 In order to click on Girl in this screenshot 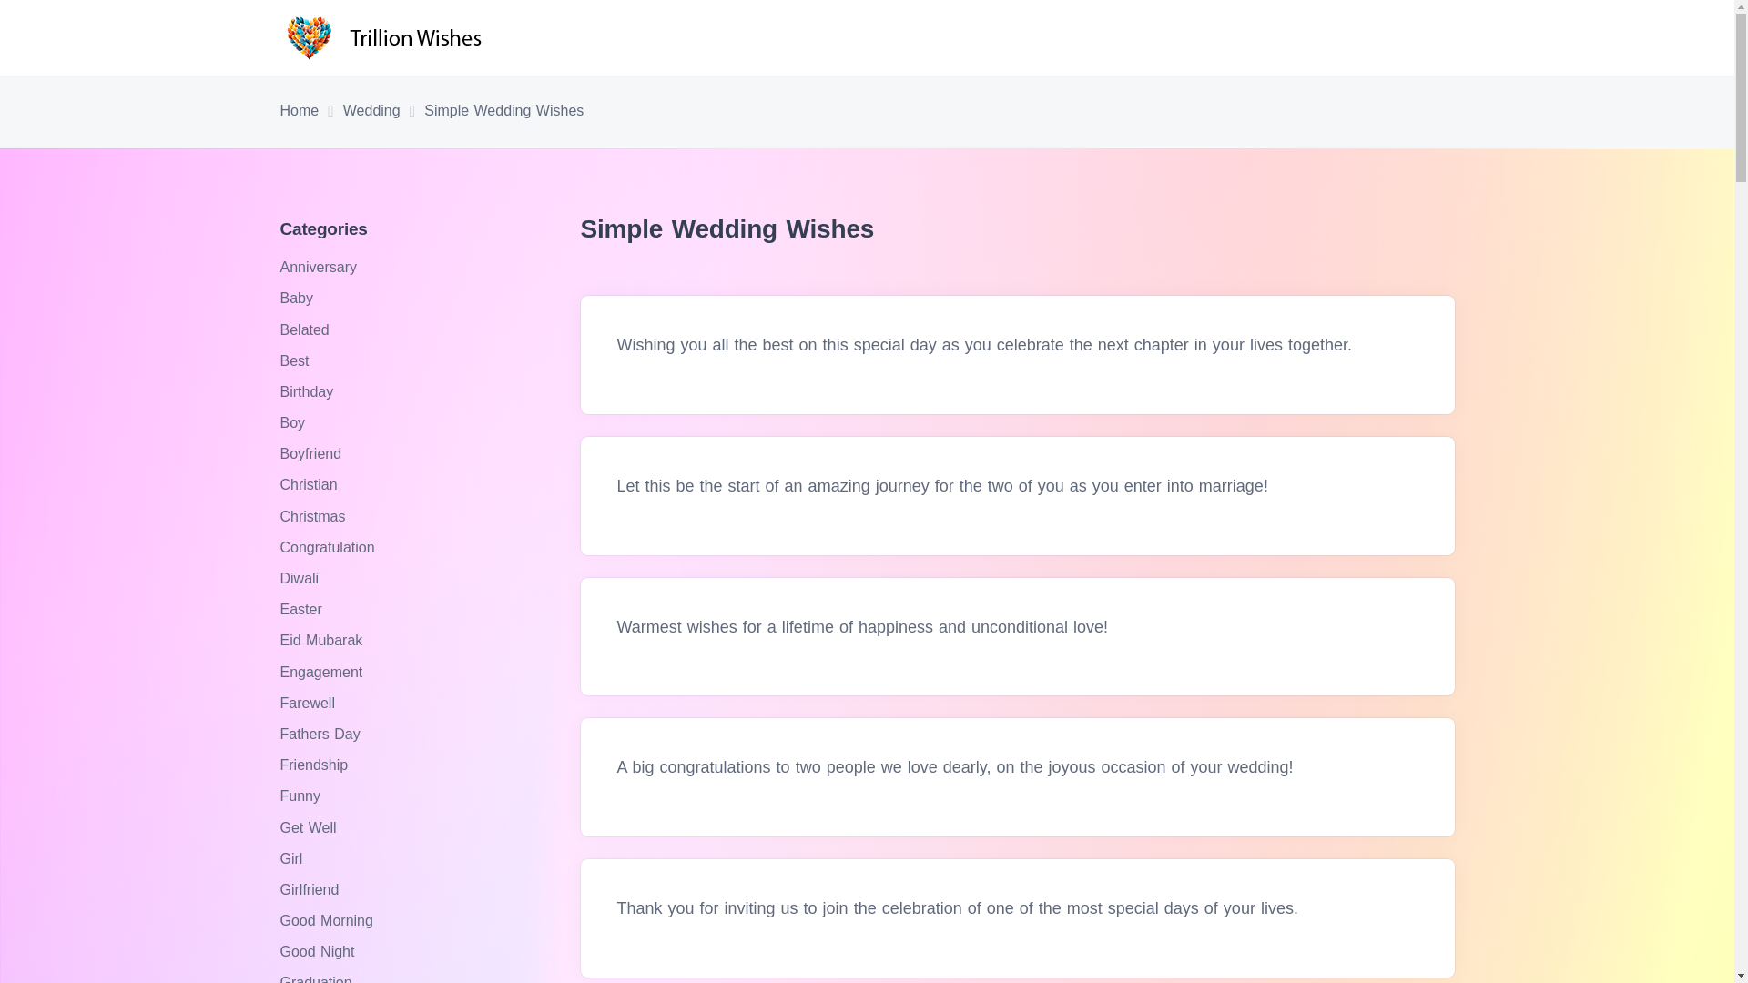, I will do `click(293, 858)`.